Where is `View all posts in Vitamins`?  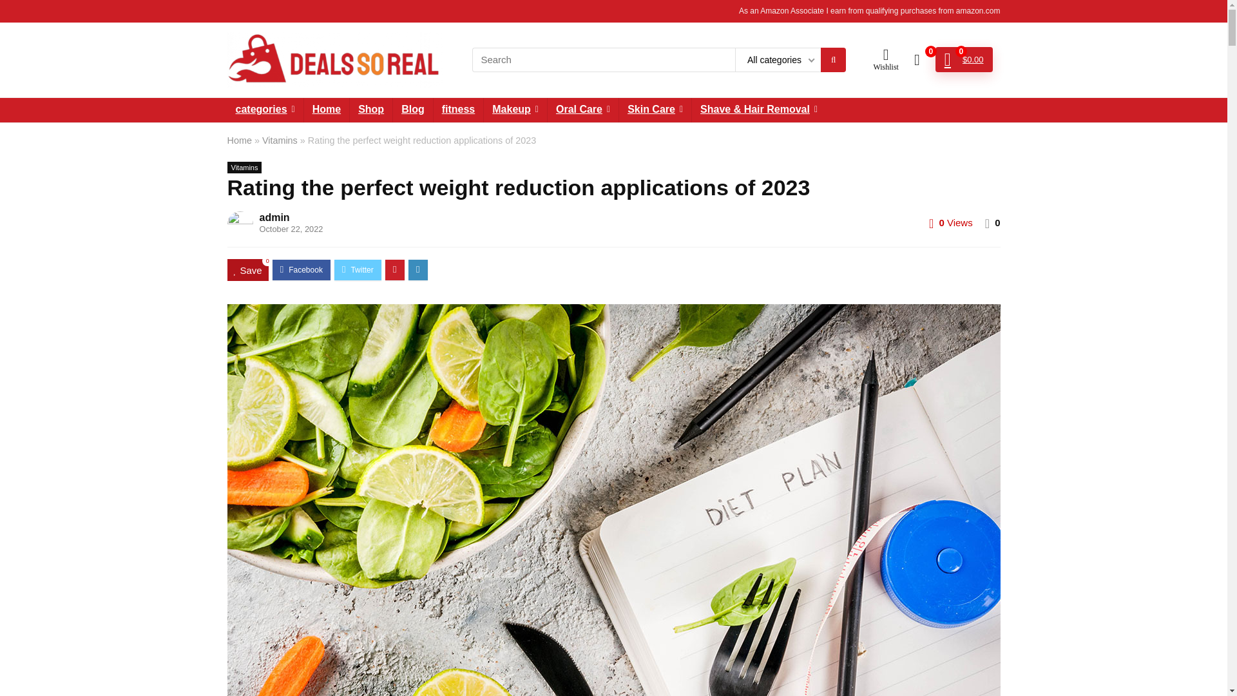 View all posts in Vitamins is located at coordinates (244, 167).